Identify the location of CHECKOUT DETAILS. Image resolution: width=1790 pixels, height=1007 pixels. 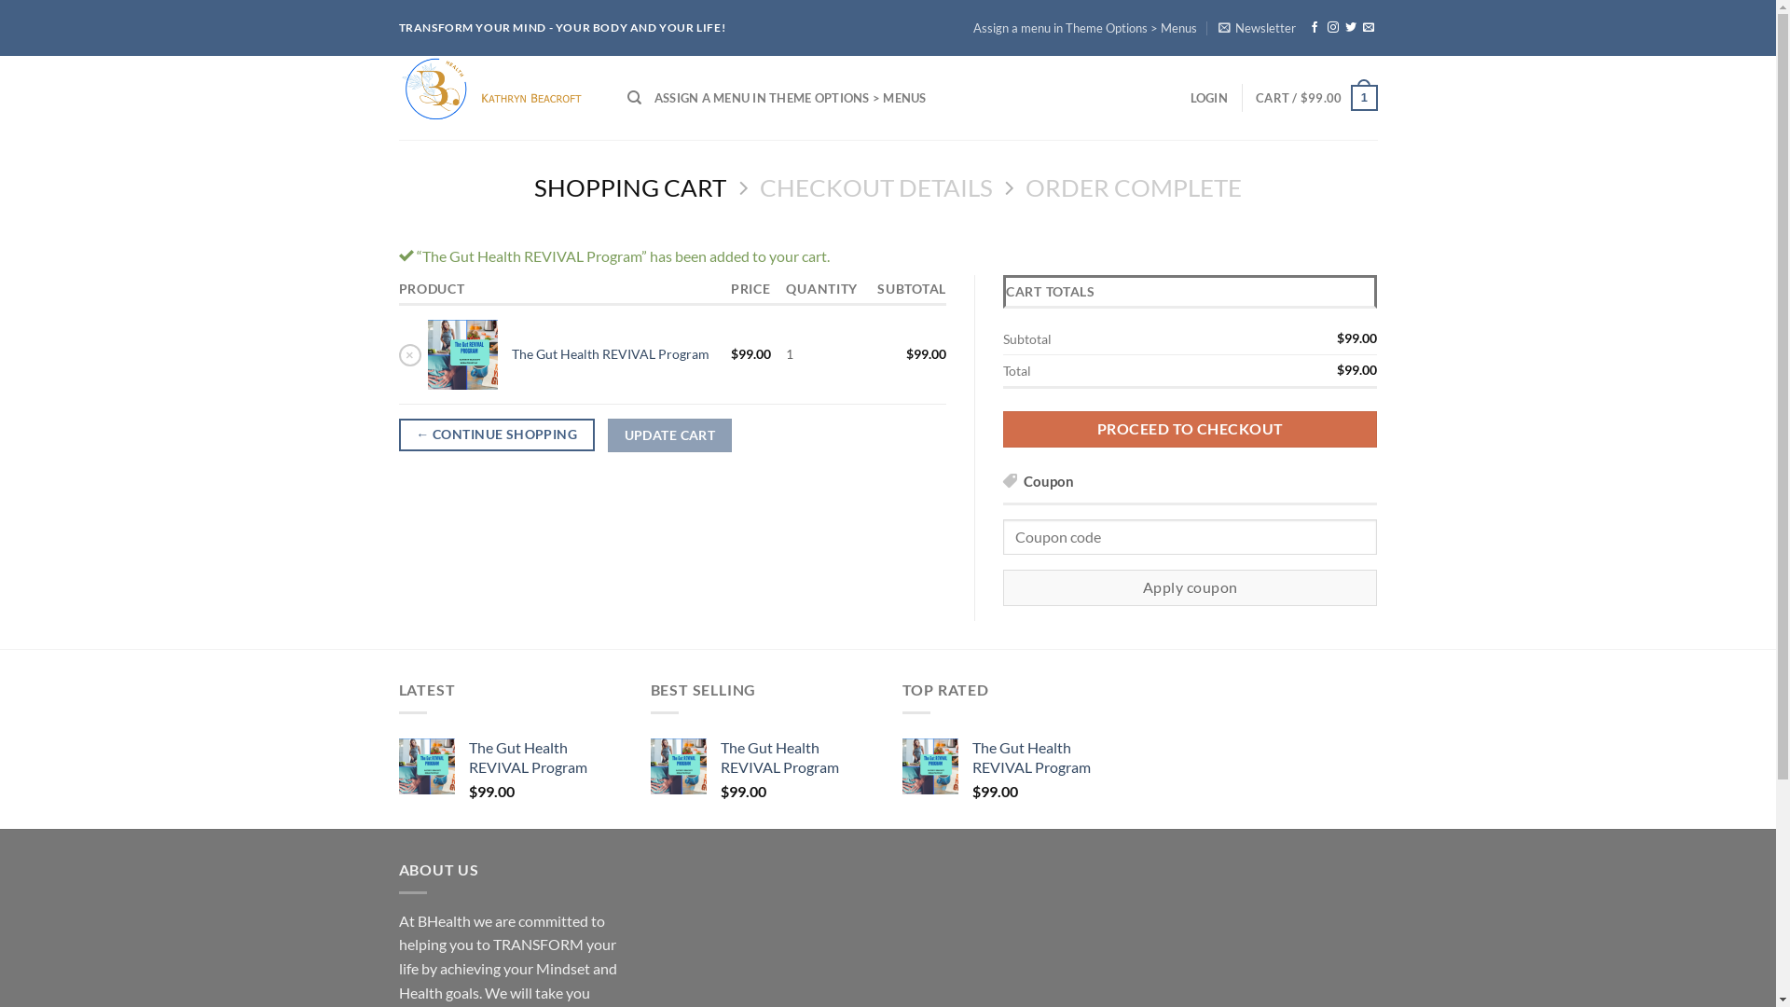
(875, 188).